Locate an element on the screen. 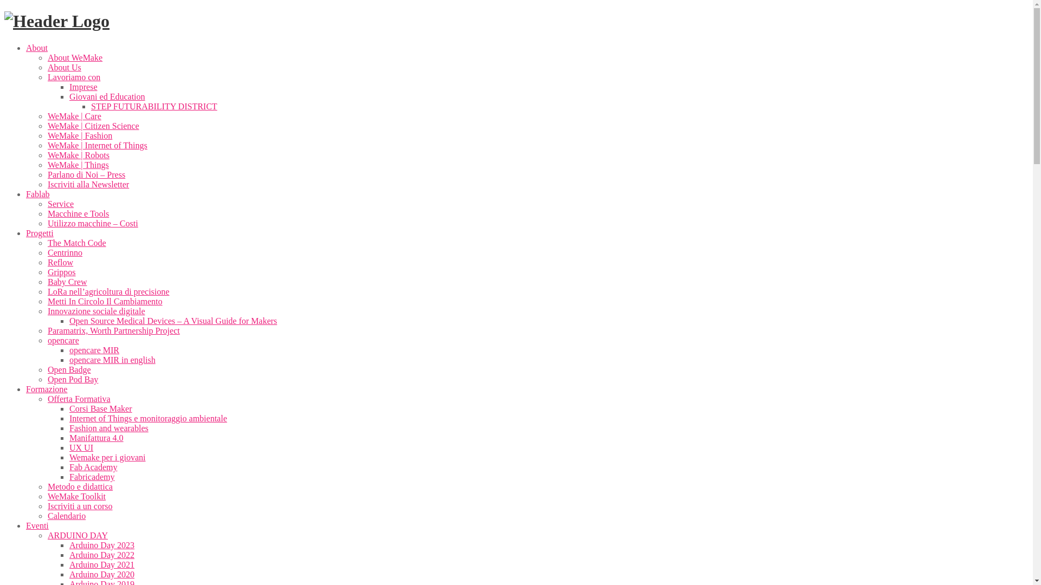  Corsi Base Maker is located at coordinates (101, 408).